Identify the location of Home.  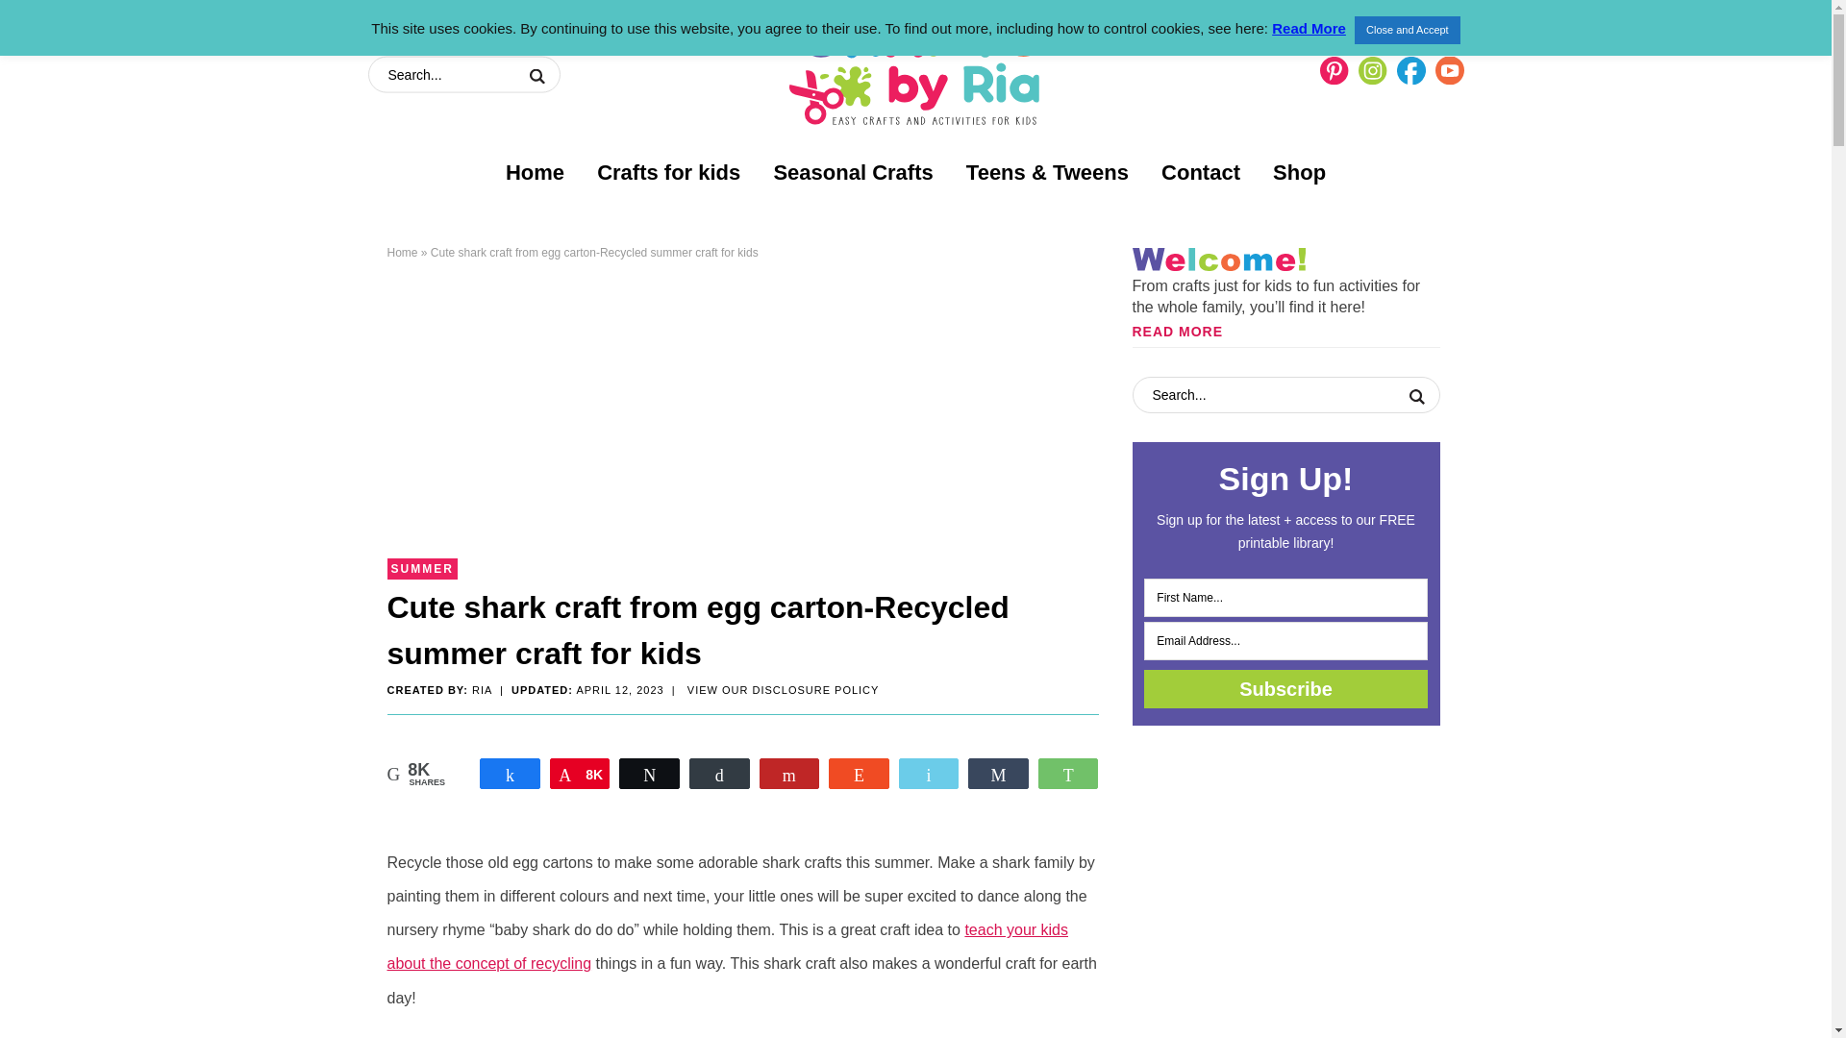
(535, 173).